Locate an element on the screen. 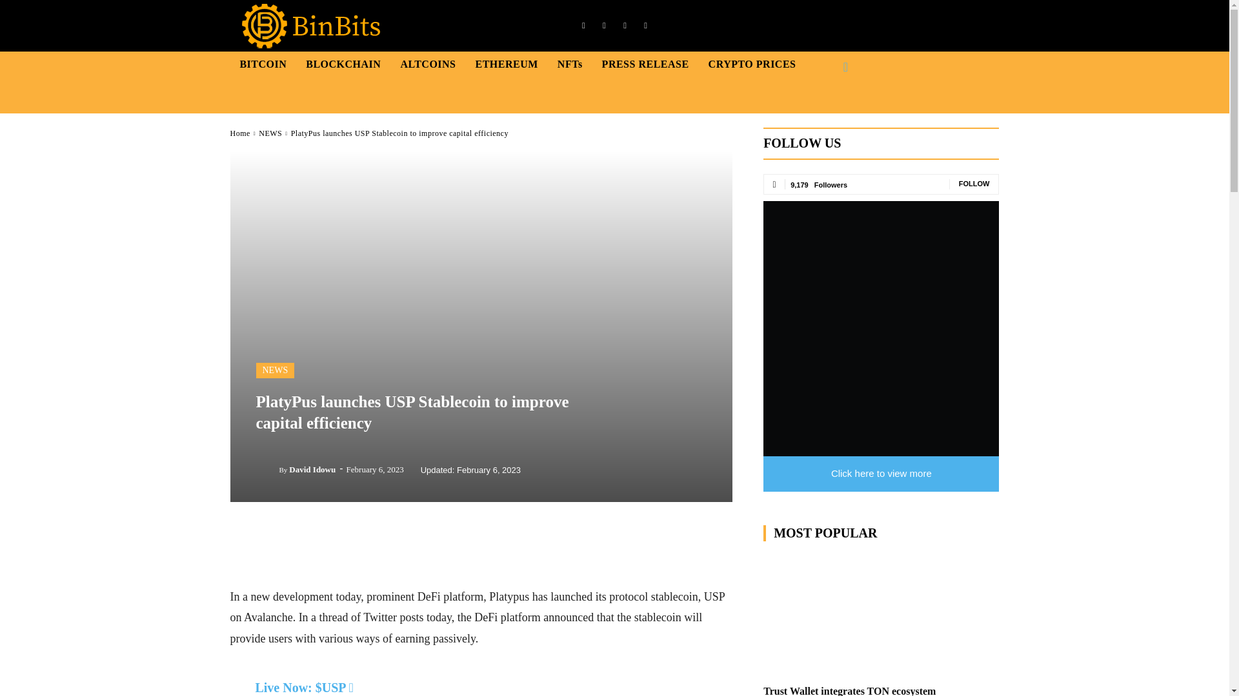 The height and width of the screenshot is (696, 1239). David Idowu is located at coordinates (312, 469).